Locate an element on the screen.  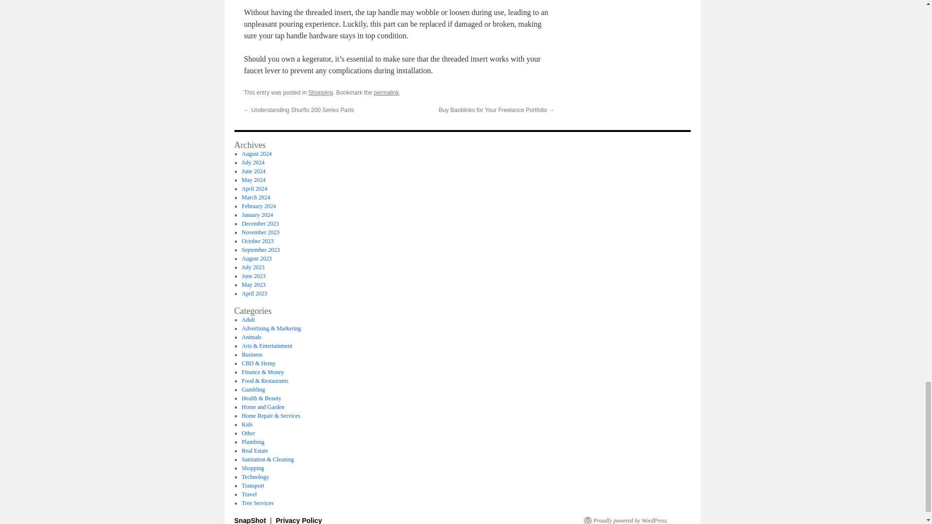
March 2024 is located at coordinates (255, 197).